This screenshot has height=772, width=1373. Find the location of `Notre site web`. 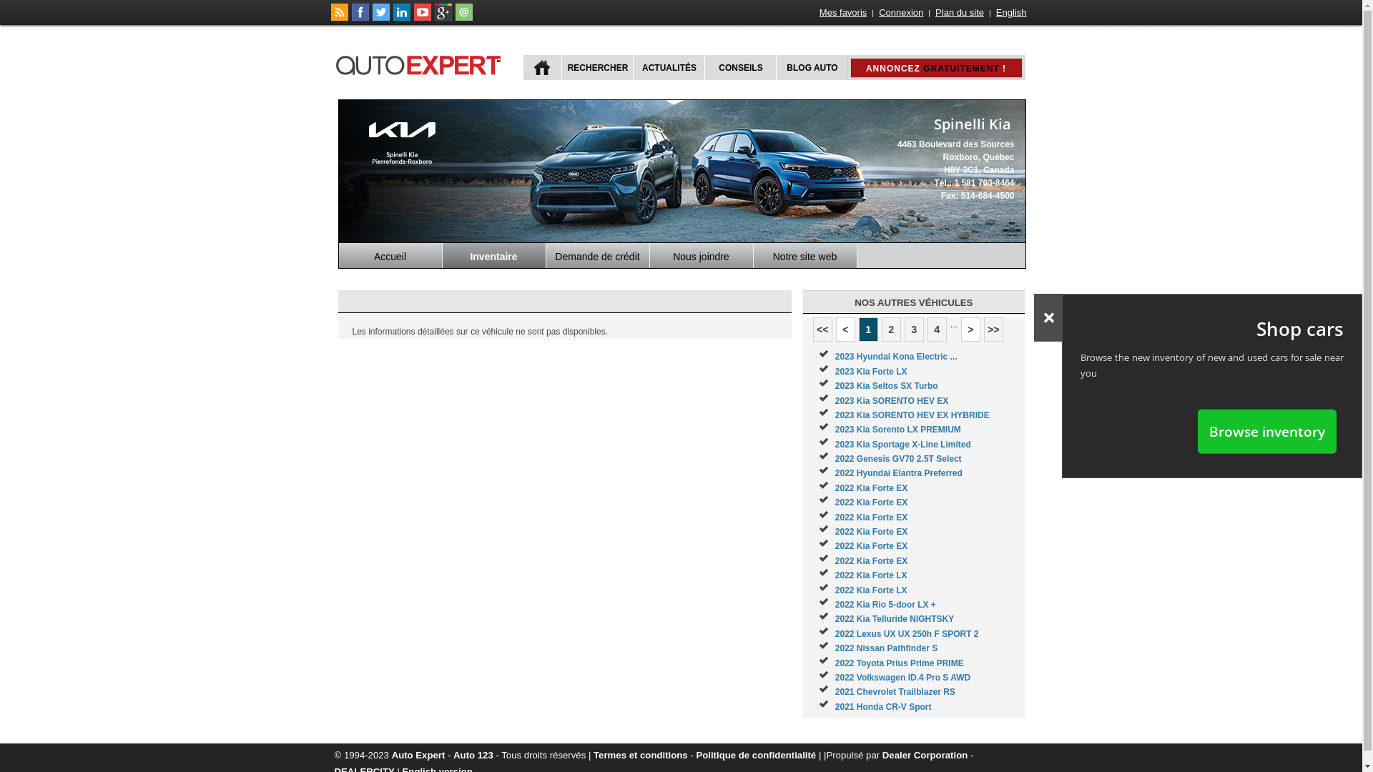

Notre site web is located at coordinates (805, 256).